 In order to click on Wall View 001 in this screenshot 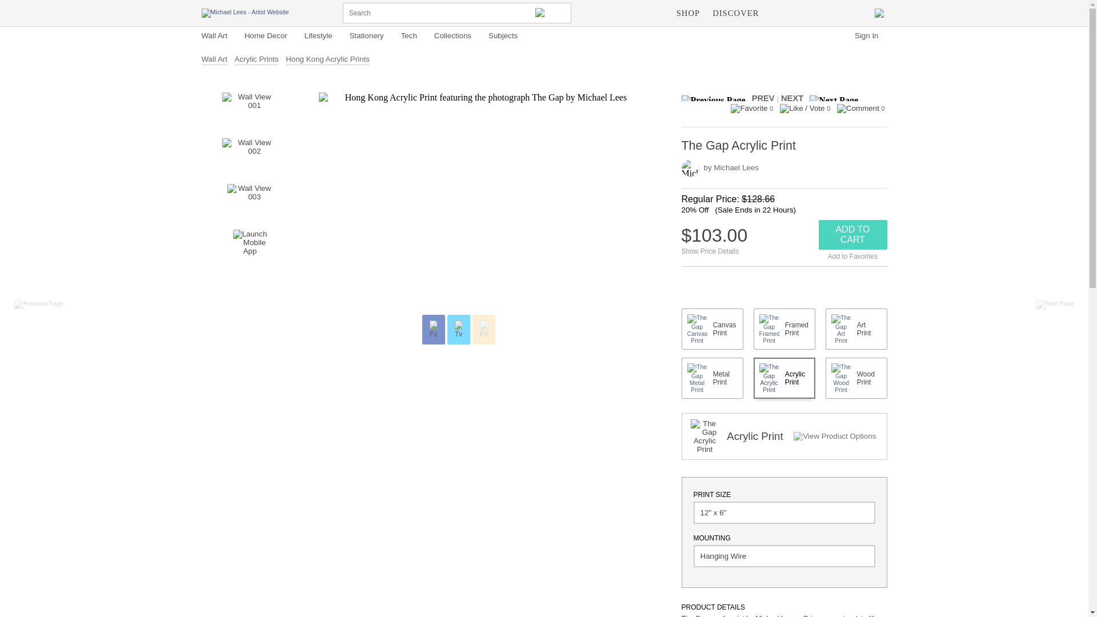, I will do `click(250, 110)`.